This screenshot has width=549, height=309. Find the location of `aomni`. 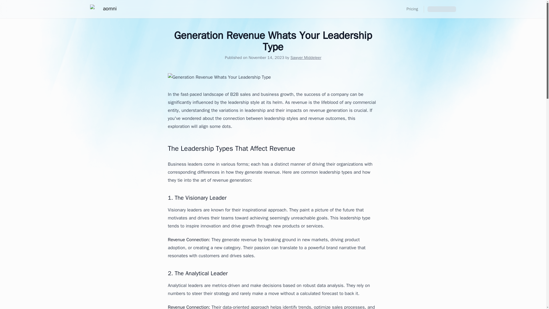

aomni is located at coordinates (103, 9).